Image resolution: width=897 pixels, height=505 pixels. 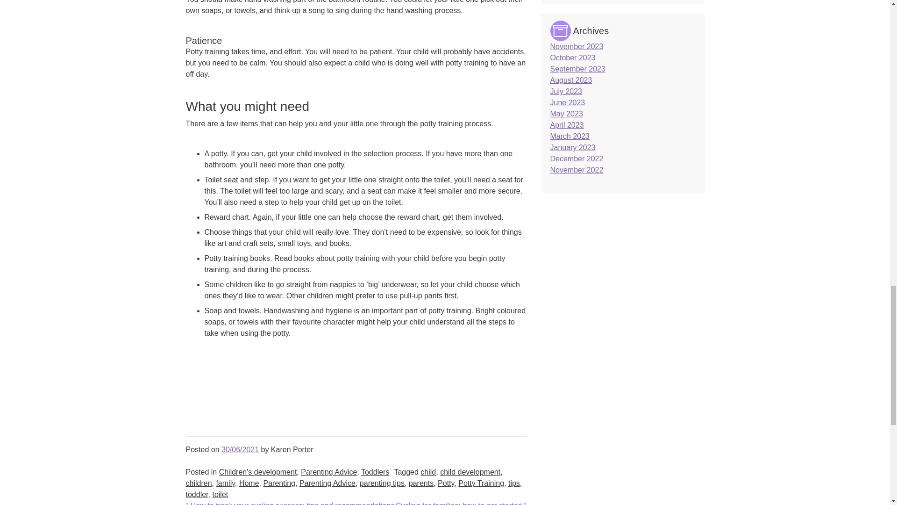 What do you see at coordinates (225, 483) in the screenshot?
I see `family` at bounding box center [225, 483].